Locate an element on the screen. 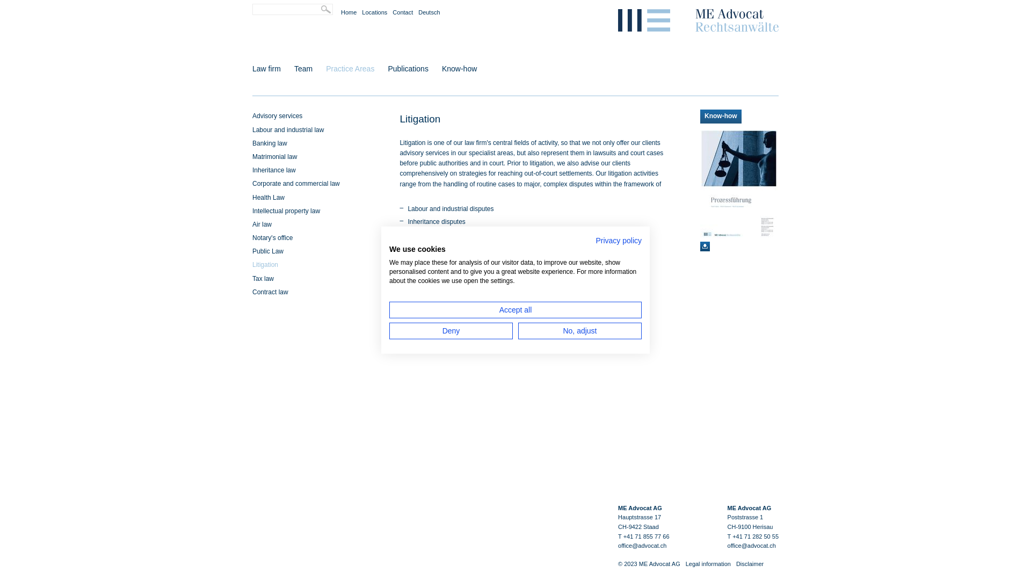  Corporate and commercial law is located at coordinates (296, 184).